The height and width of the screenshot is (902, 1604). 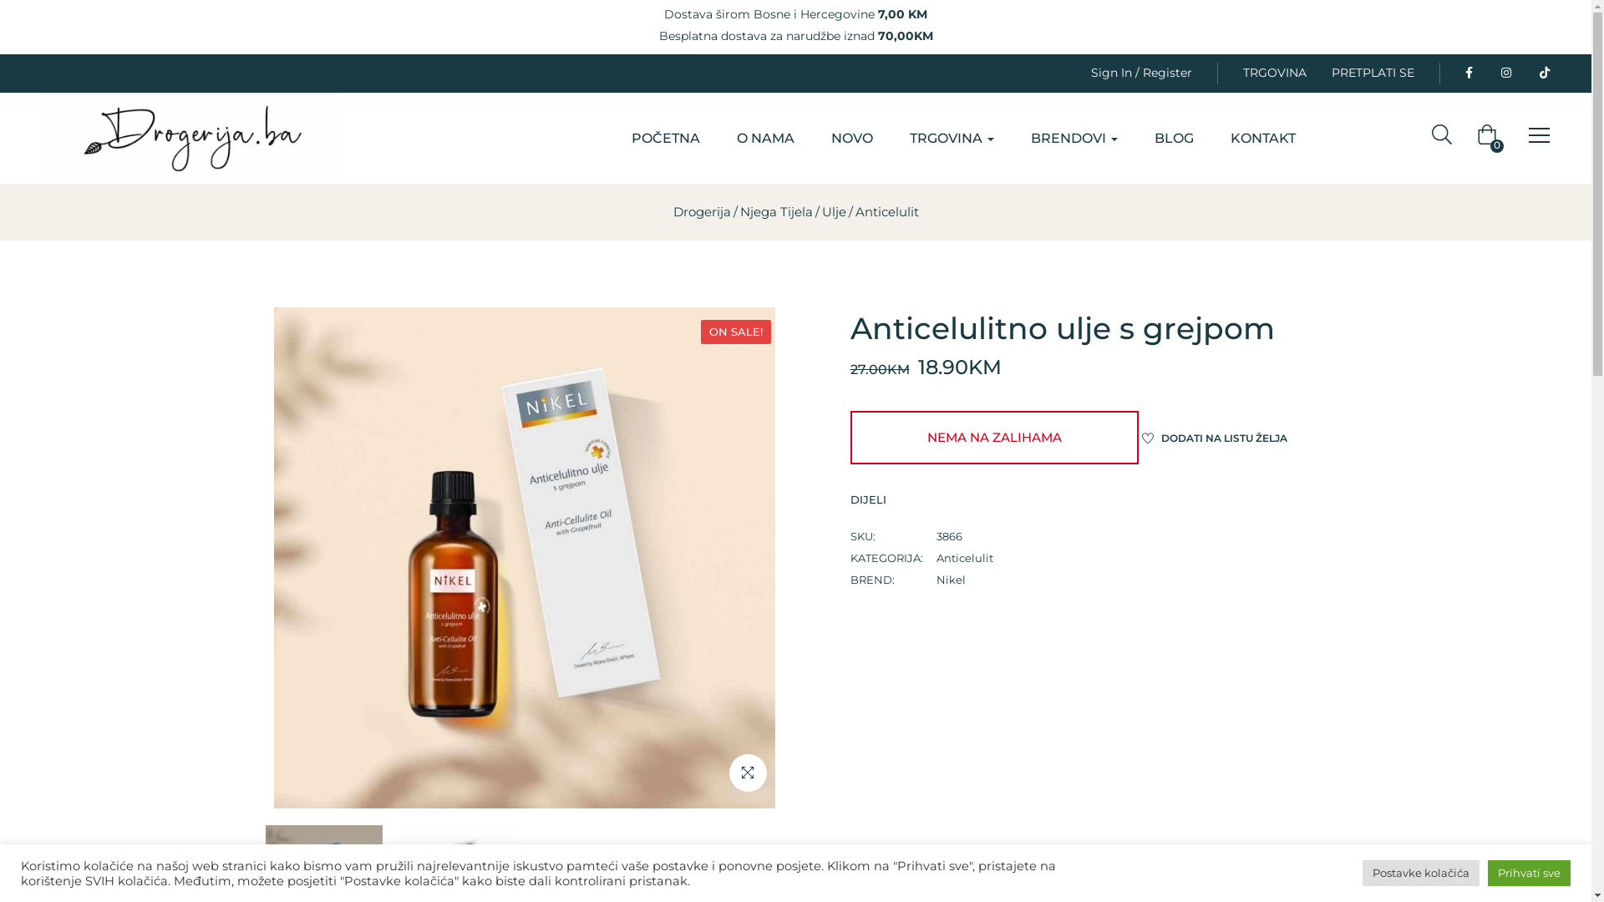 What do you see at coordinates (952, 139) in the screenshot?
I see `TRGOVINA` at bounding box center [952, 139].